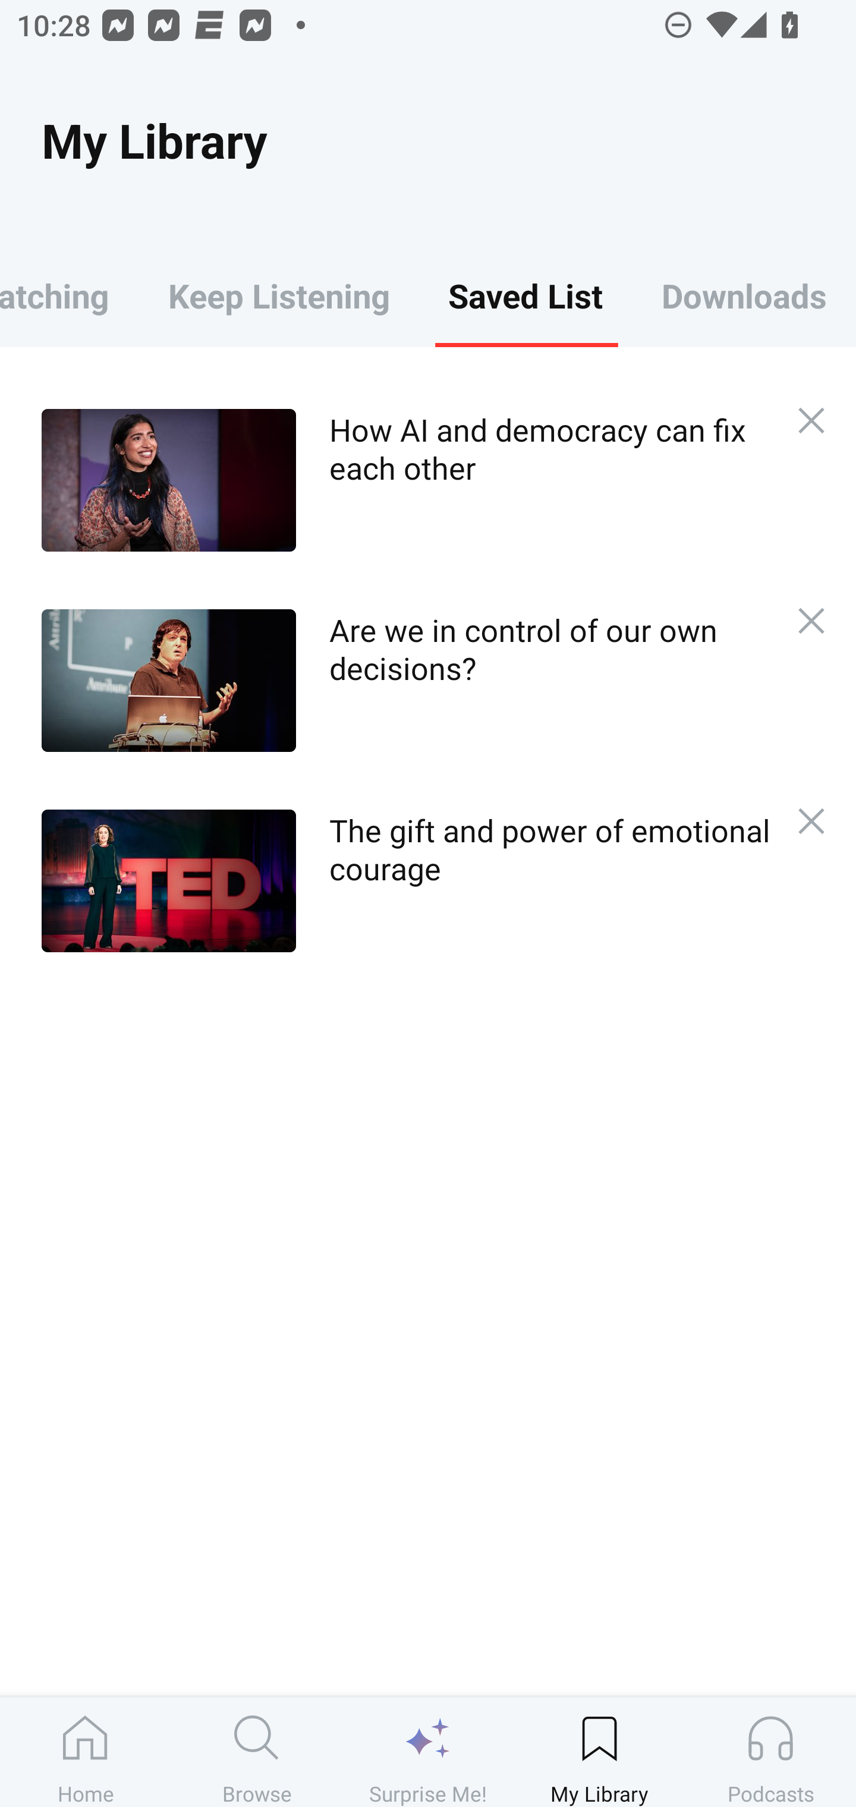 The height and width of the screenshot is (1807, 856). Describe the element at coordinates (86, 1752) in the screenshot. I see `Home` at that location.